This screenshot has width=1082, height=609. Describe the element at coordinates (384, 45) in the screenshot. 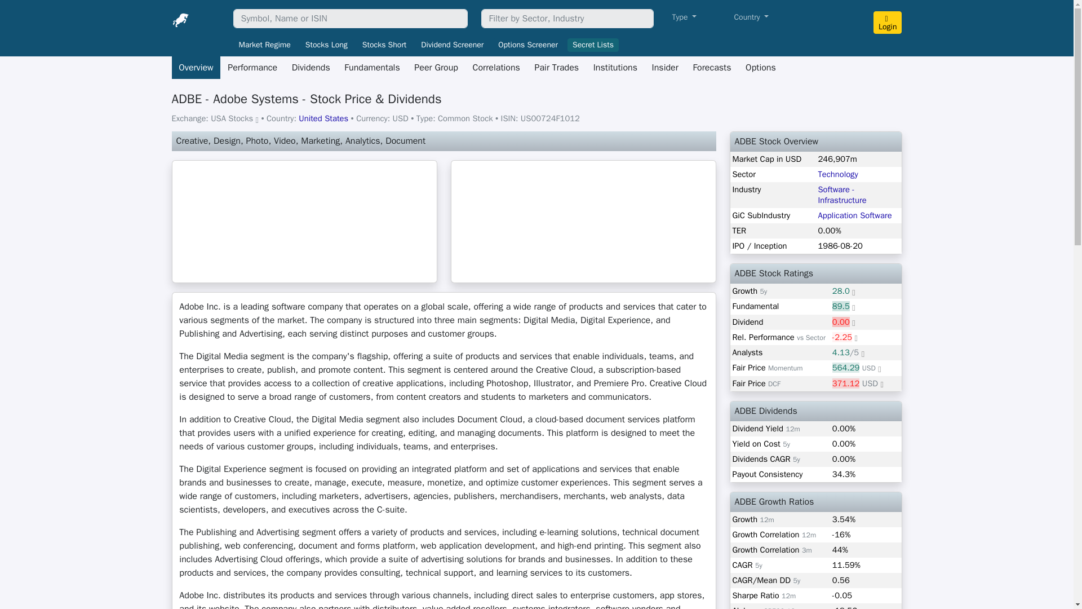

I see `Stocks Short` at that location.